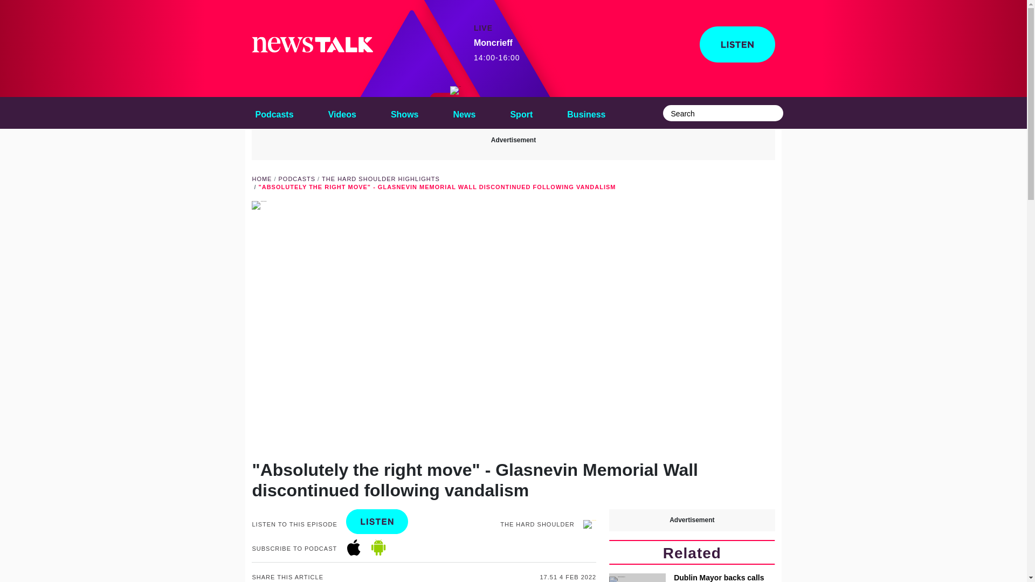 The width and height of the screenshot is (1035, 582). Describe the element at coordinates (465, 113) in the screenshot. I see `News` at that location.